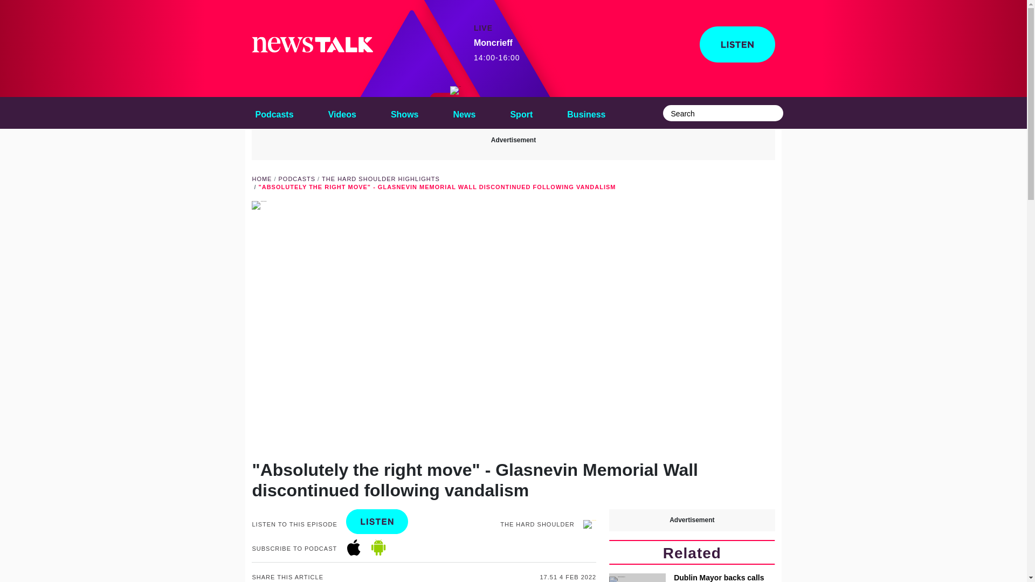 The width and height of the screenshot is (1035, 582). Describe the element at coordinates (465, 113) in the screenshot. I see `News` at that location.